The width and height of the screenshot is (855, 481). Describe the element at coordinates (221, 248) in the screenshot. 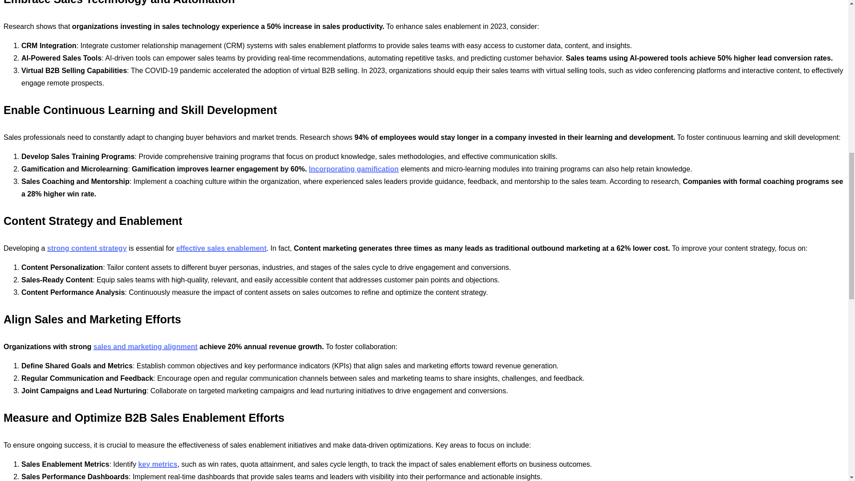

I see `effective sales enablement` at that location.